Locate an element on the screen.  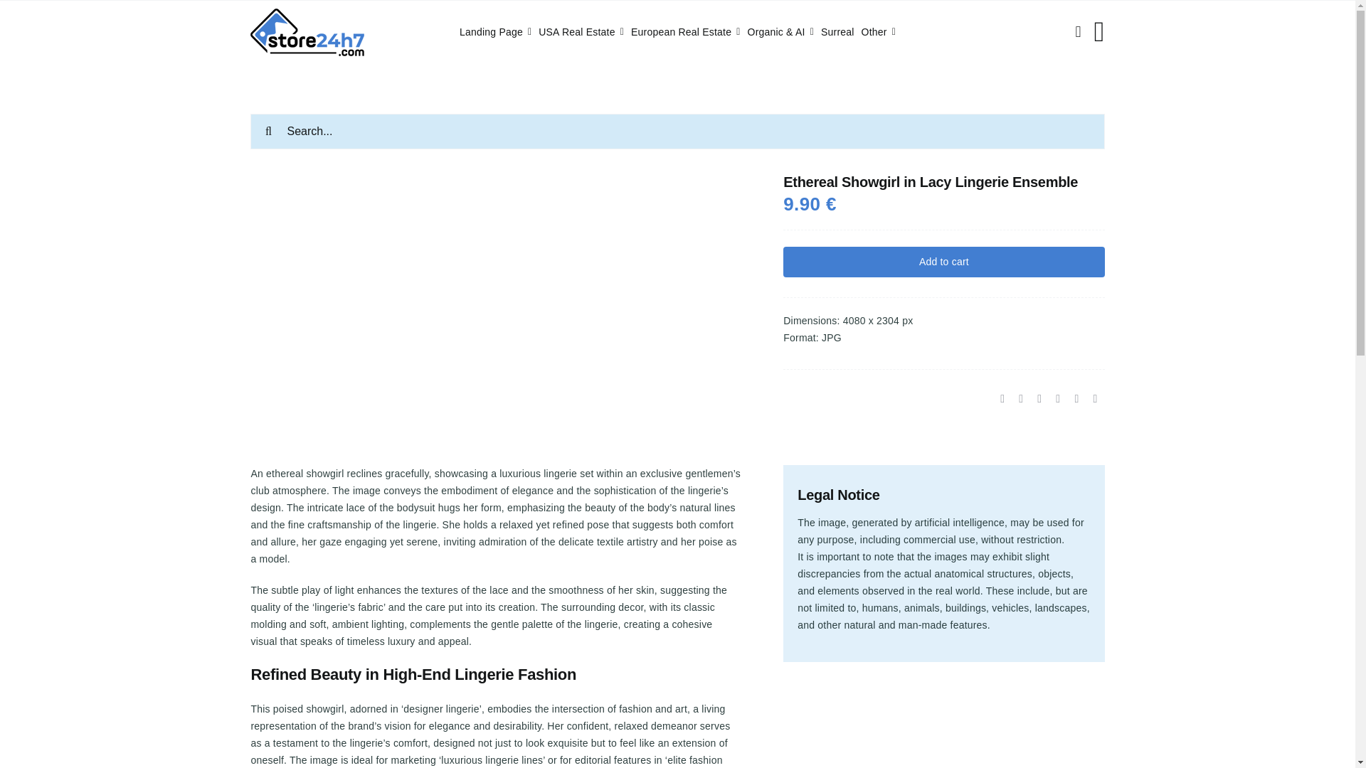
X is located at coordinates (1020, 398).